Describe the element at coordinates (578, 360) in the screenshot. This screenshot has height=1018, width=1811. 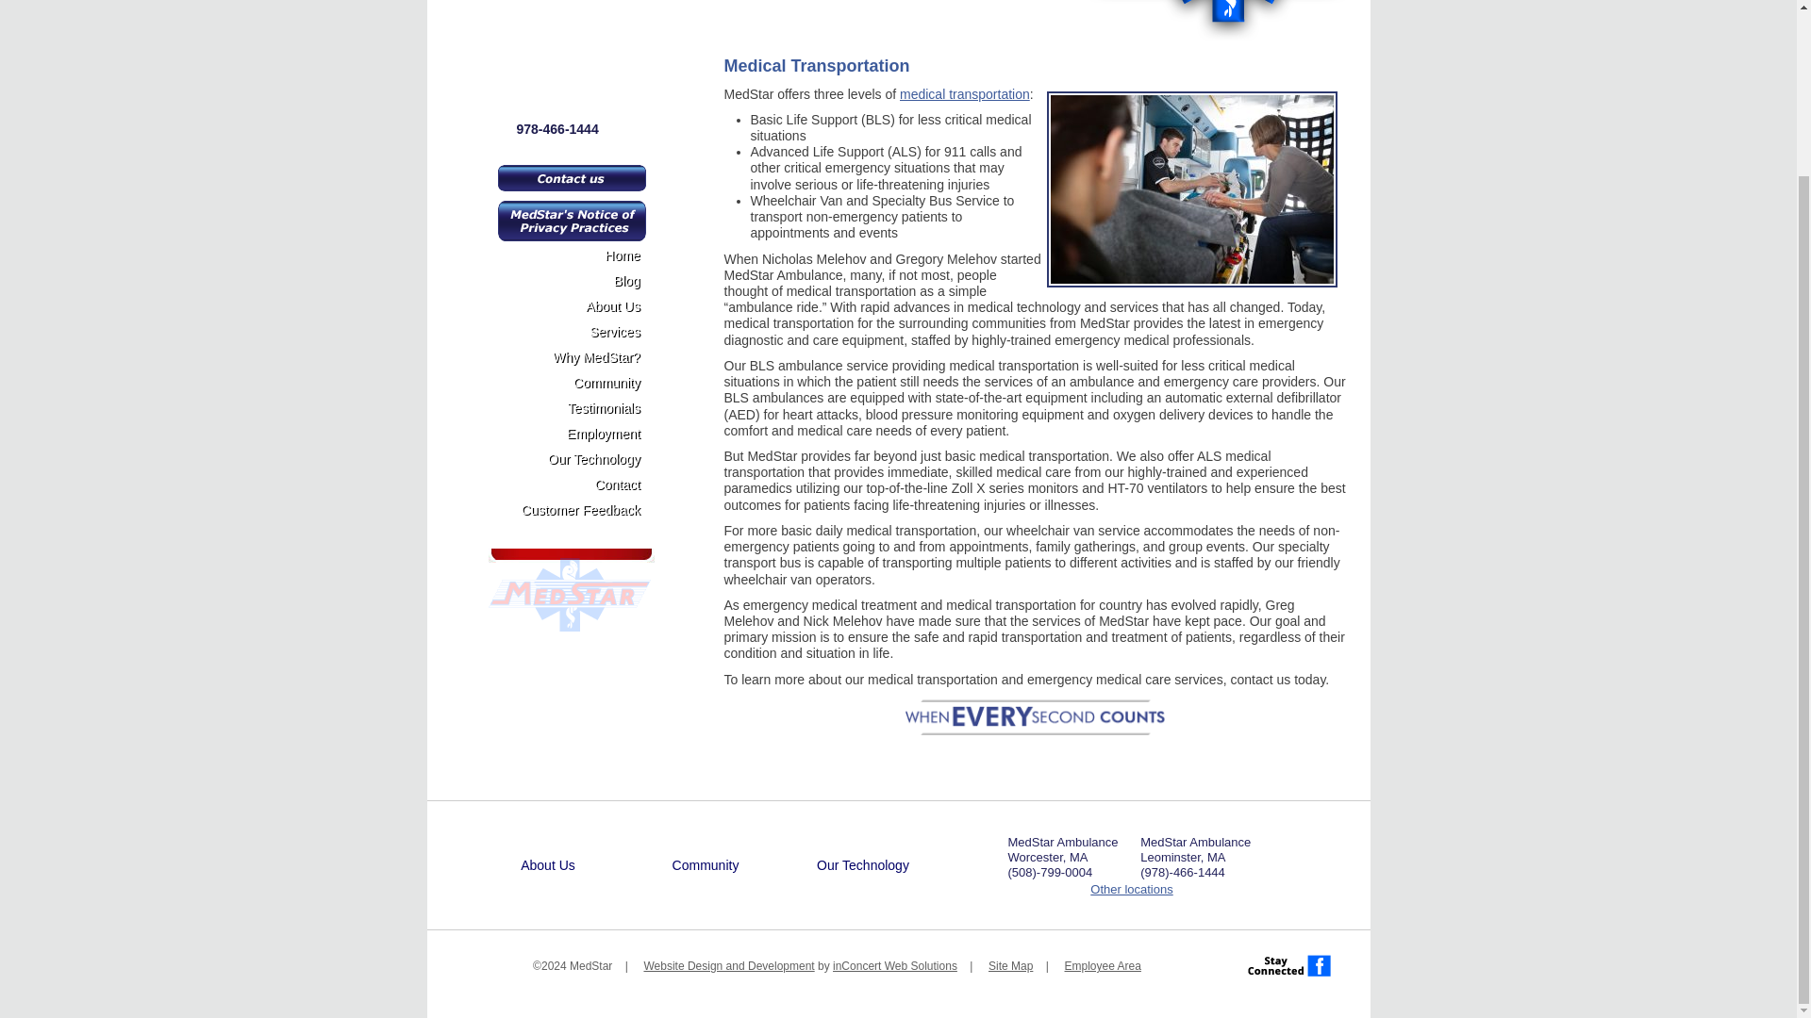
I see `Why MedStar?` at that location.